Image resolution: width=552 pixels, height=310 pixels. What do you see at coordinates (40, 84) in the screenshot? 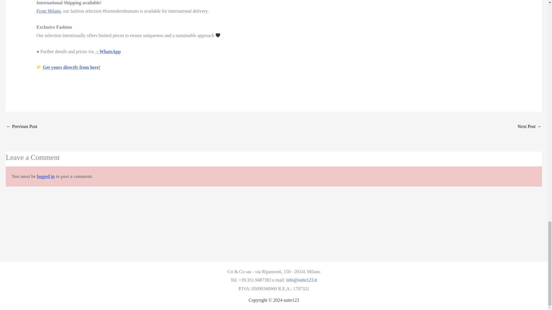
I see `Email` at bounding box center [40, 84].